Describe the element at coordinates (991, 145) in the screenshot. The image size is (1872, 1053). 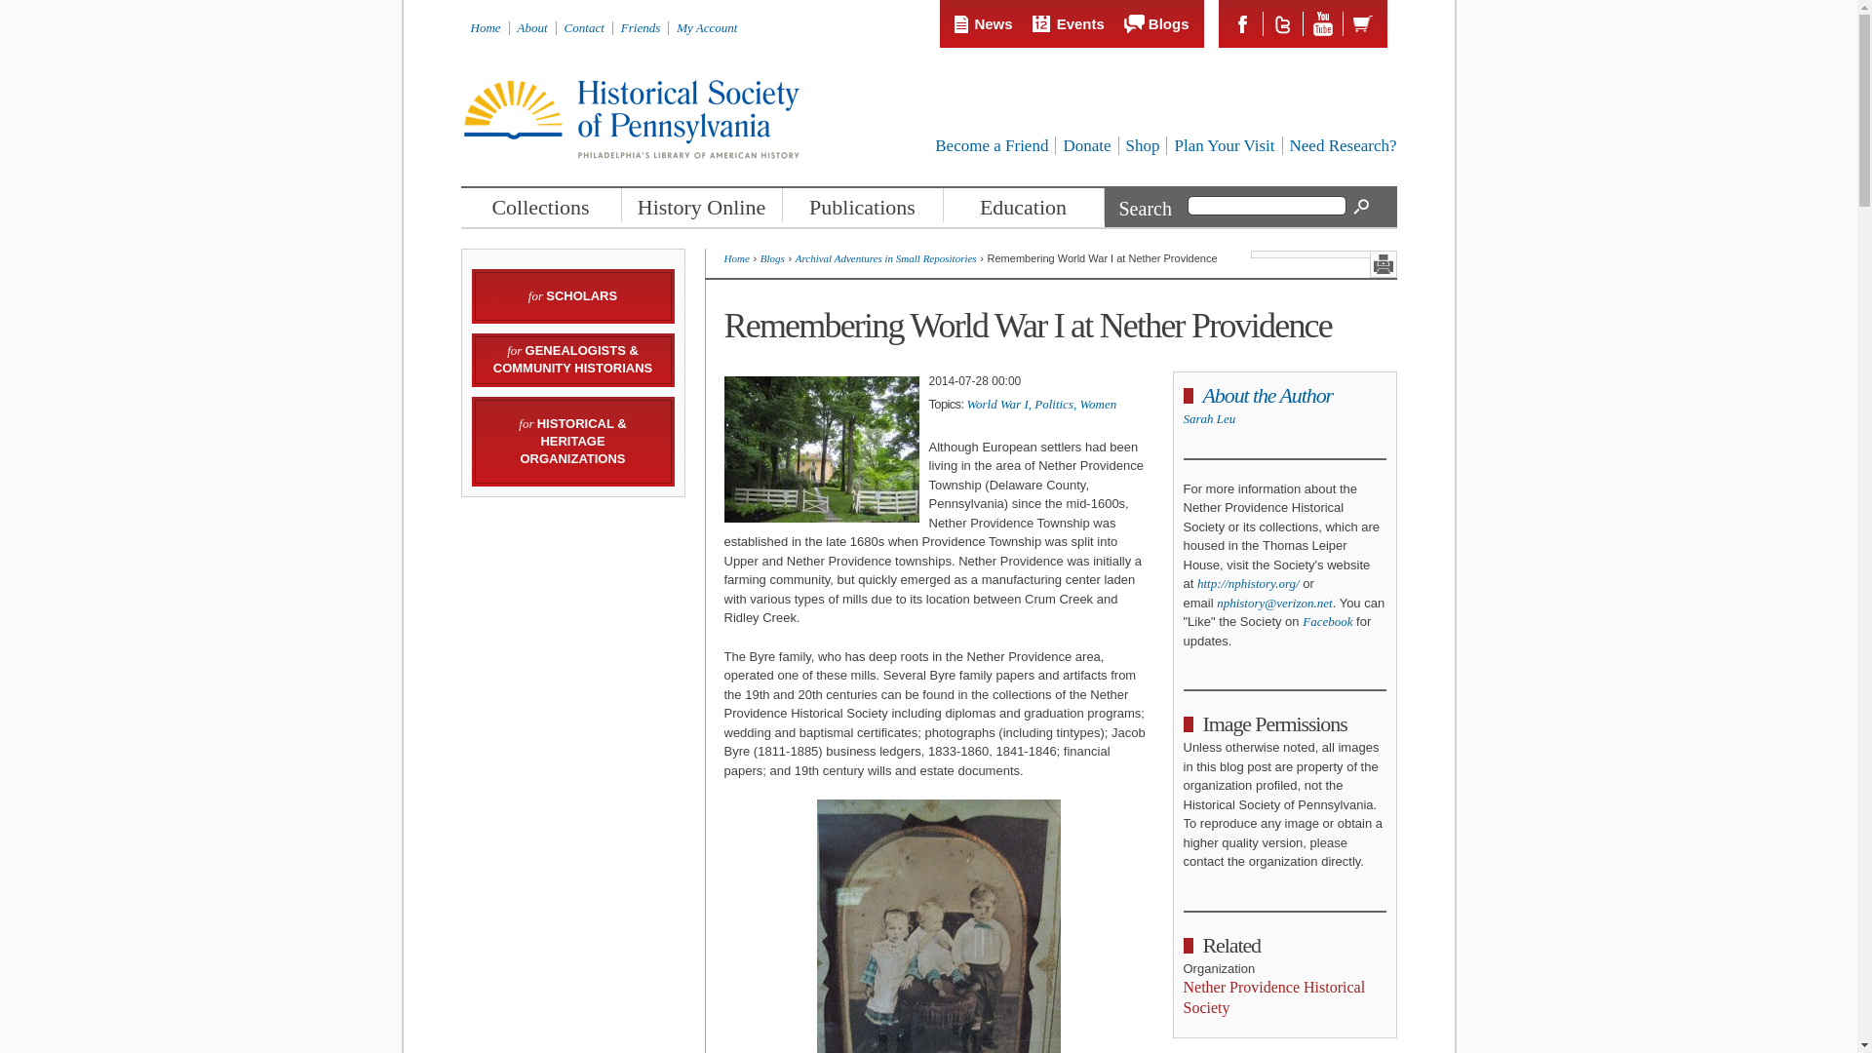
I see `Become a Friend` at that location.